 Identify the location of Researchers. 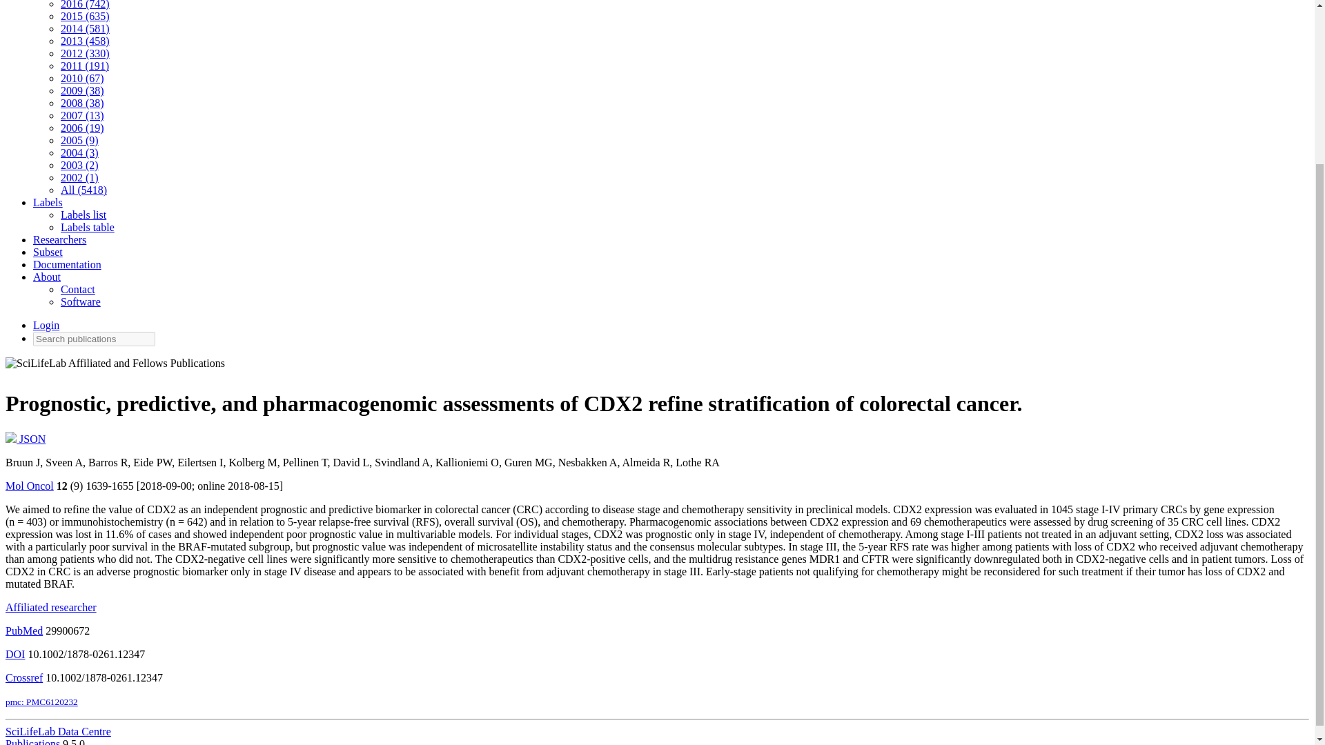
(59, 240).